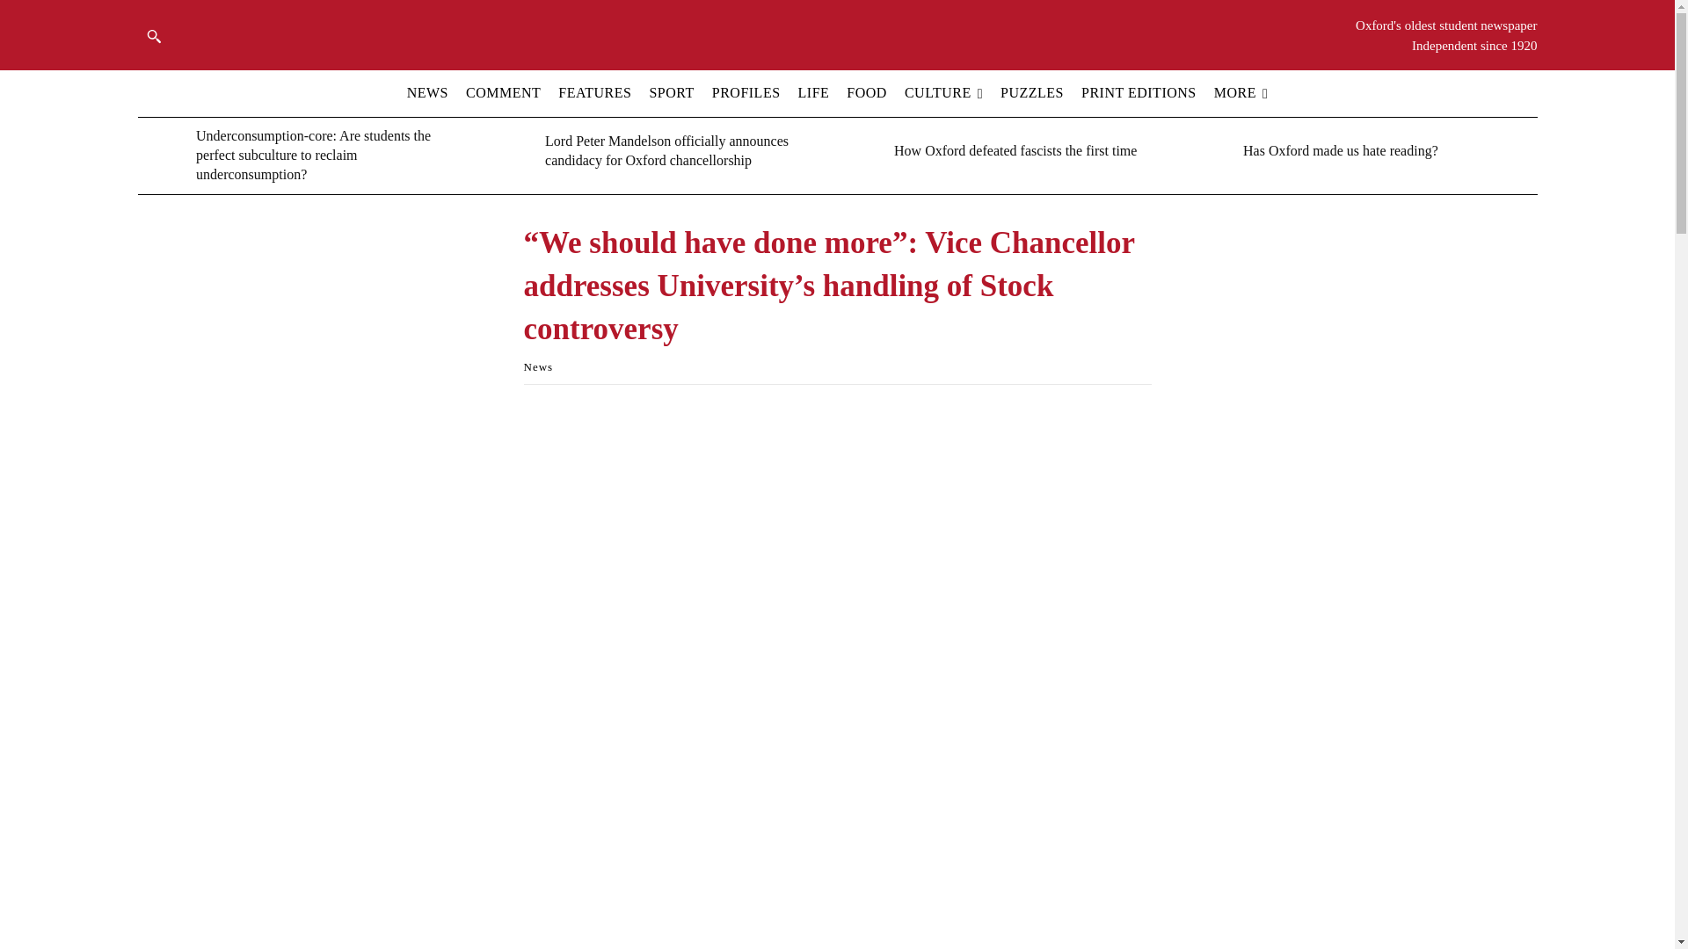  Describe the element at coordinates (594, 93) in the screenshot. I see `FEATURES` at that location.